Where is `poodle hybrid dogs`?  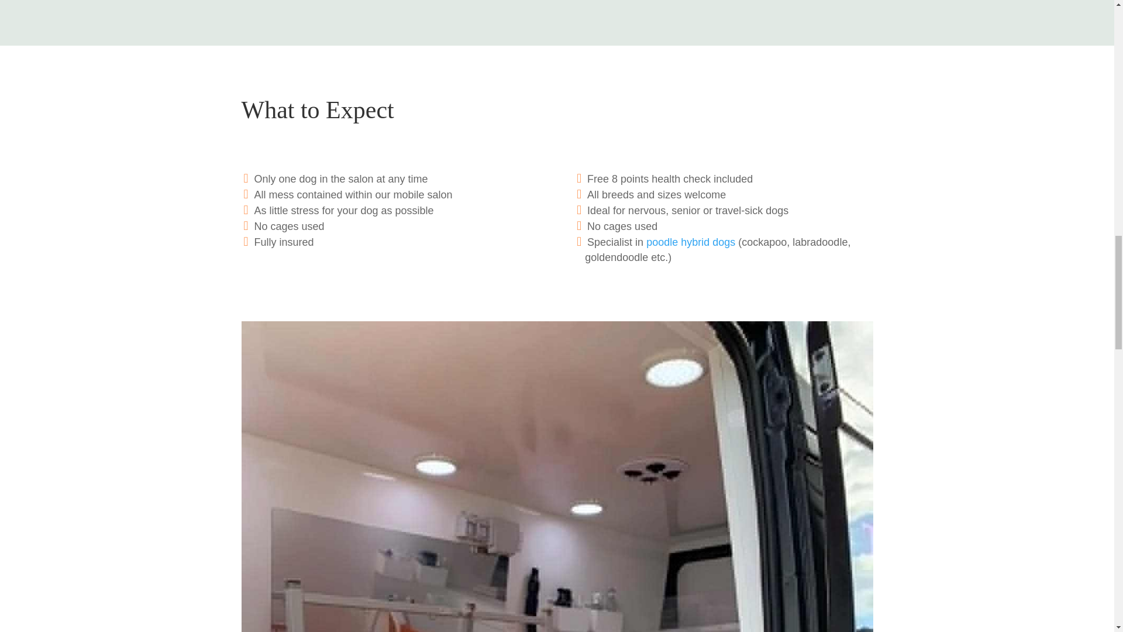
poodle hybrid dogs is located at coordinates (691, 242).